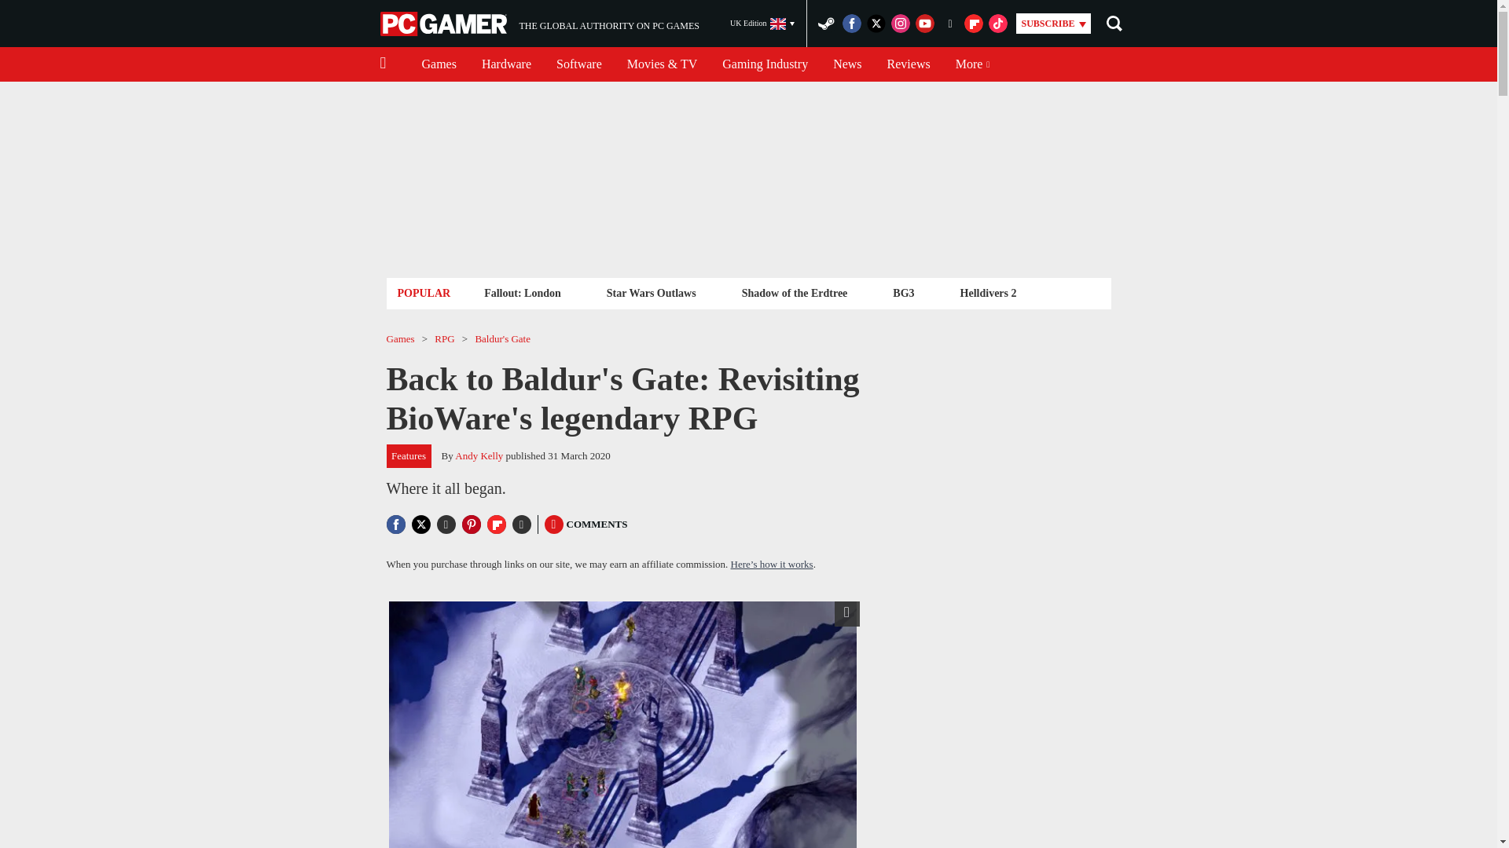  I want to click on PC Gamer, so click(445, 24).